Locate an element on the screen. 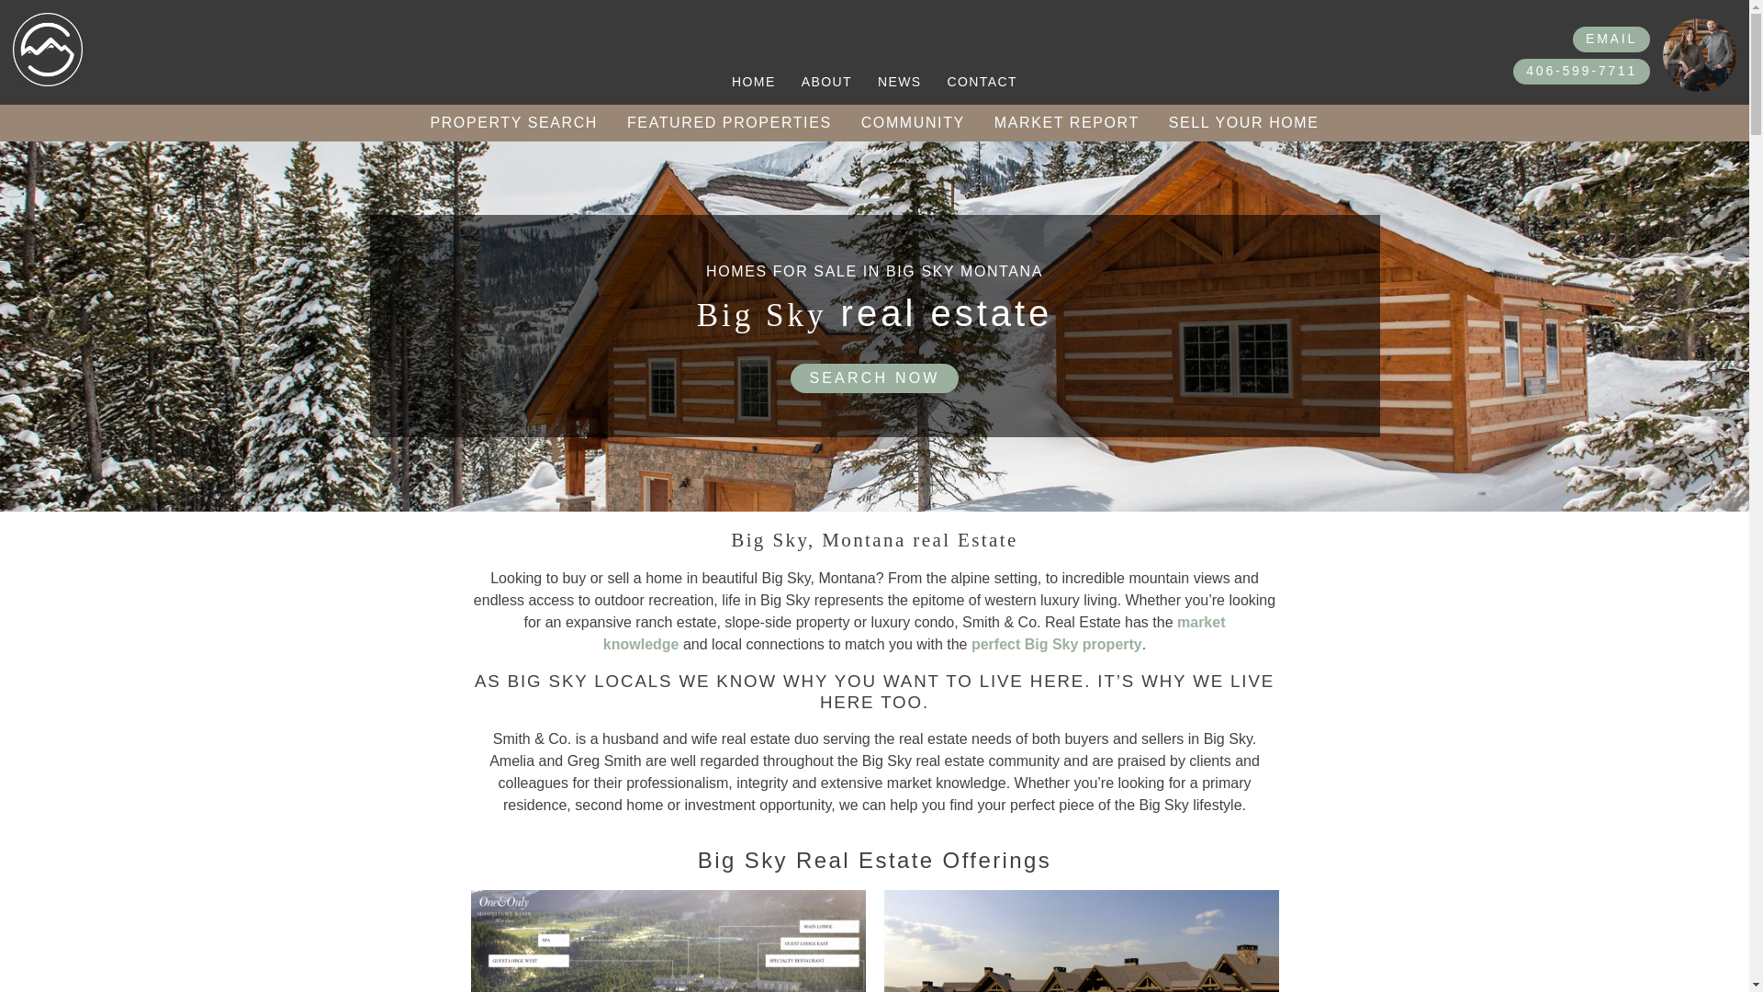 This screenshot has width=1763, height=992. SEARCH NOW is located at coordinates (873, 378).